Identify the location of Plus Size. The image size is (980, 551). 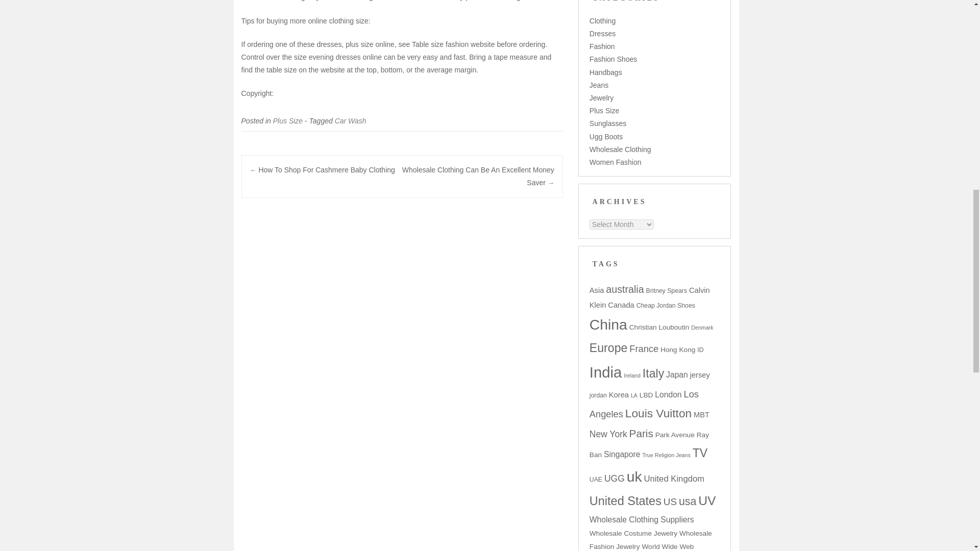
(288, 120).